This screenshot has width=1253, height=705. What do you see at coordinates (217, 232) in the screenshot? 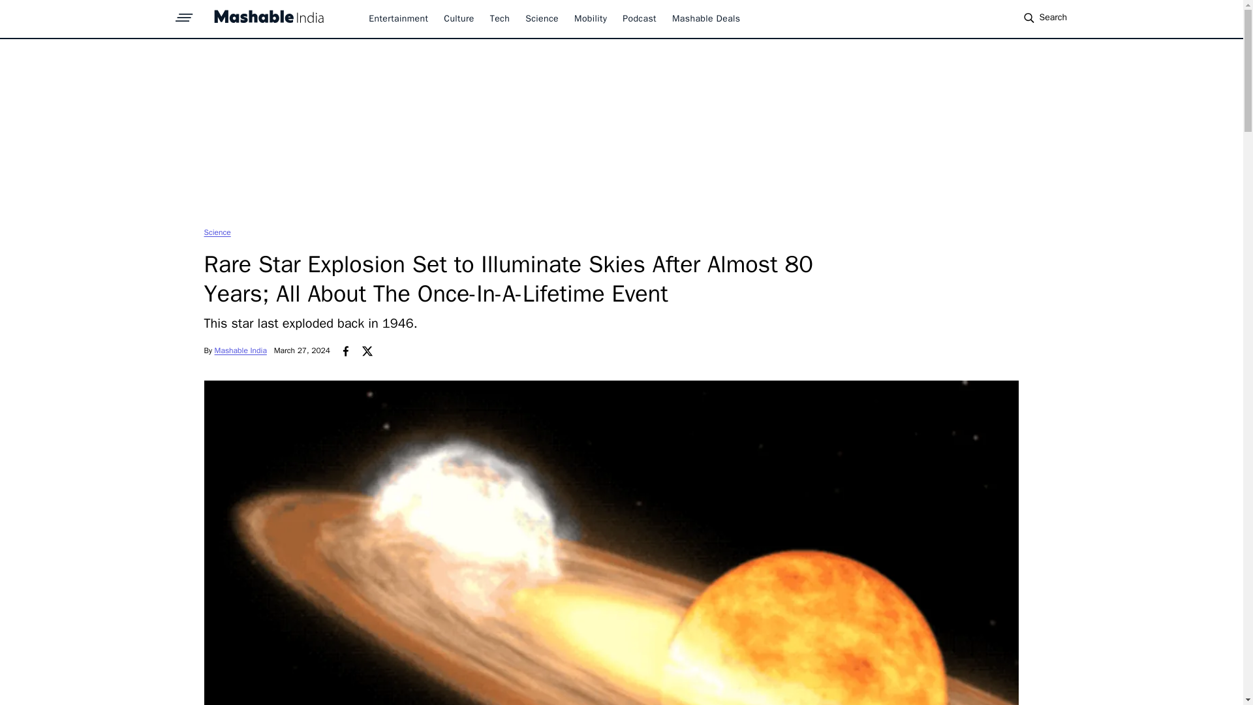
I see `Science` at bounding box center [217, 232].